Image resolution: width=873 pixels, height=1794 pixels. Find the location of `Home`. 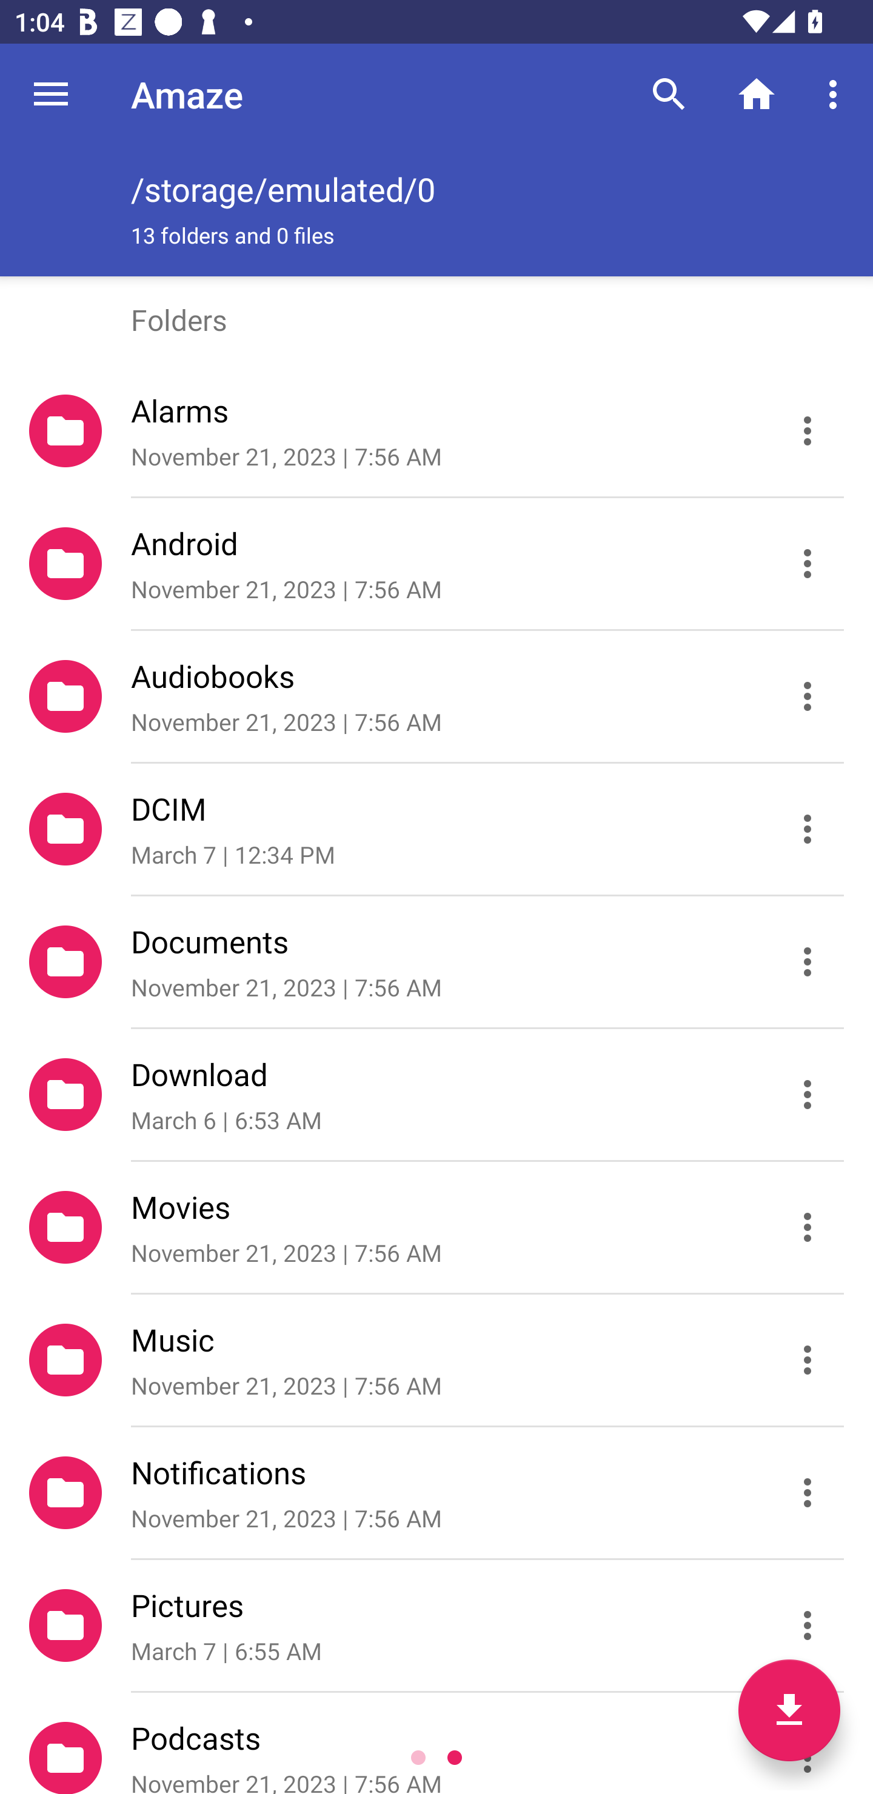

Home is located at coordinates (757, 93).